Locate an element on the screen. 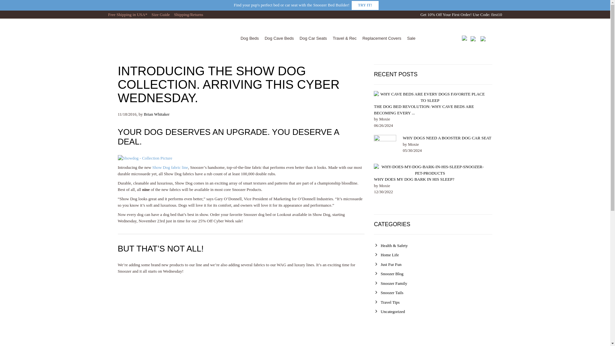 The height and width of the screenshot is (346, 615). Show Dog Collection by Snoozer is located at coordinates (170, 167).